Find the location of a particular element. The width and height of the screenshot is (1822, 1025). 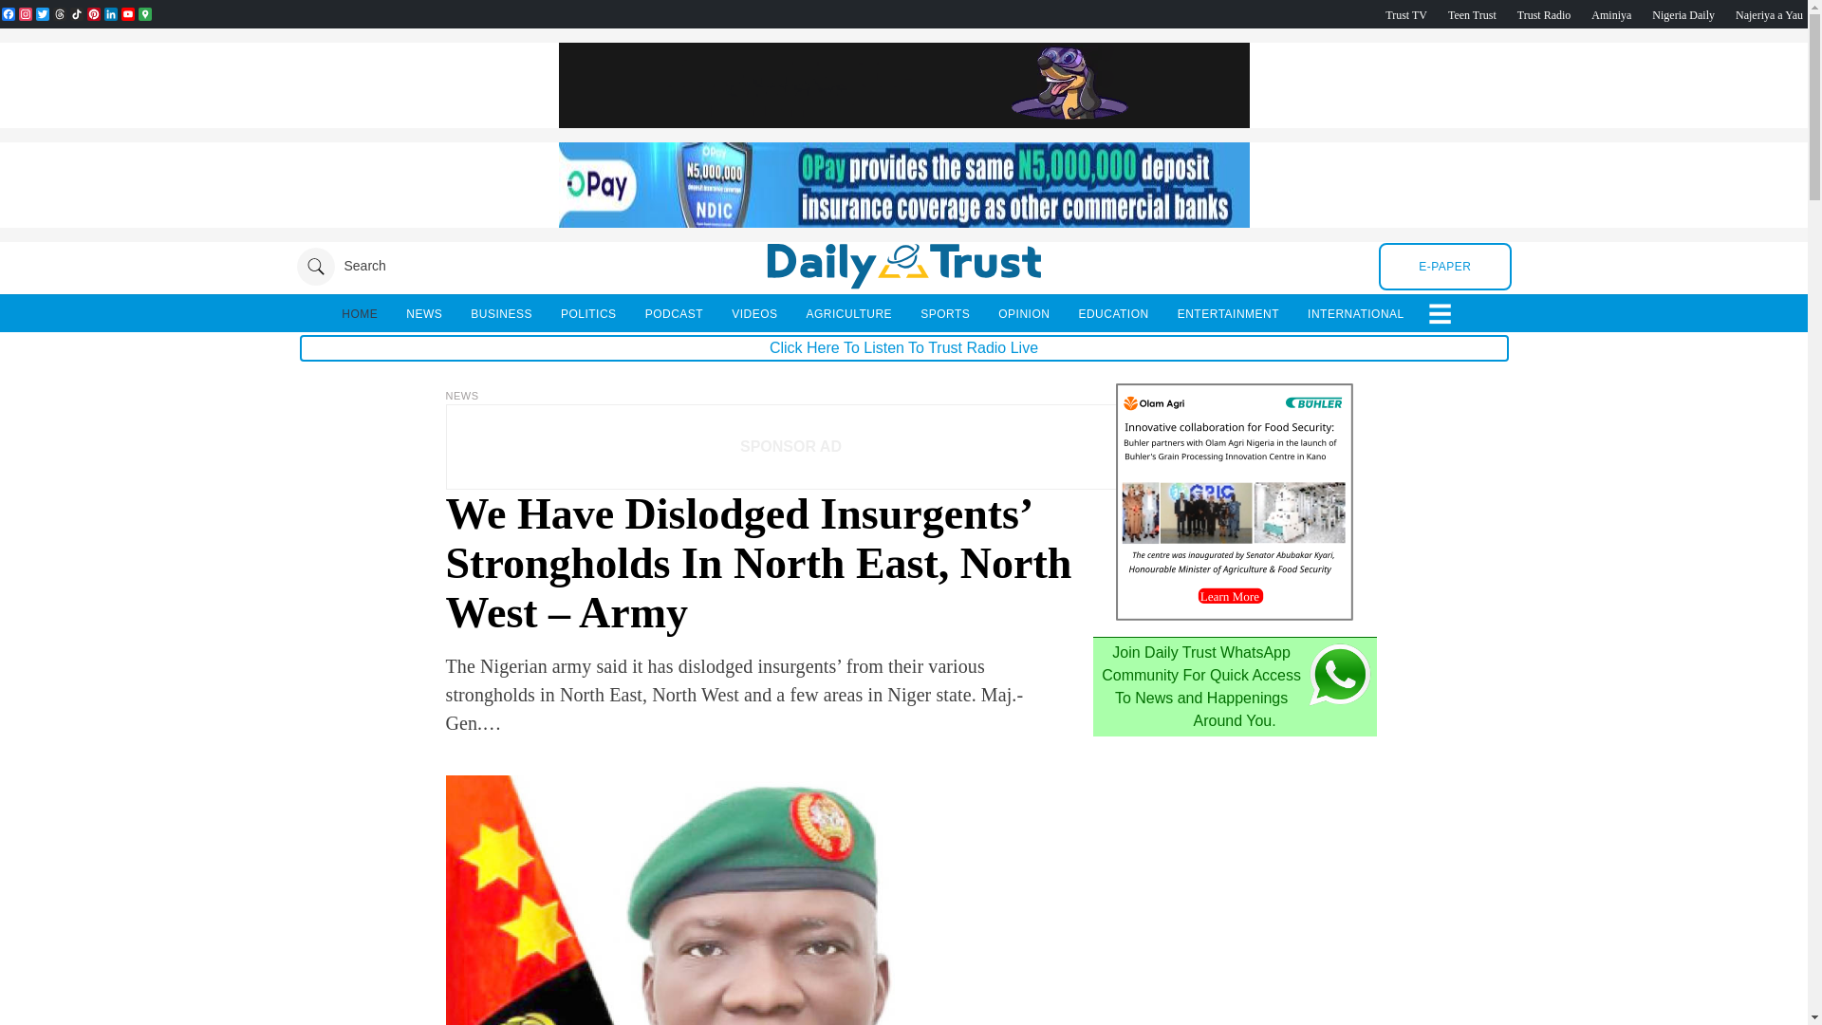

Podcast is located at coordinates (1683, 14).